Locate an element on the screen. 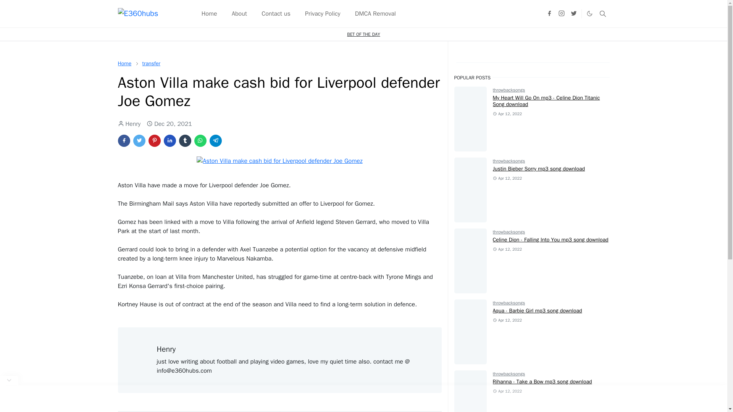  transfer is located at coordinates (151, 63).